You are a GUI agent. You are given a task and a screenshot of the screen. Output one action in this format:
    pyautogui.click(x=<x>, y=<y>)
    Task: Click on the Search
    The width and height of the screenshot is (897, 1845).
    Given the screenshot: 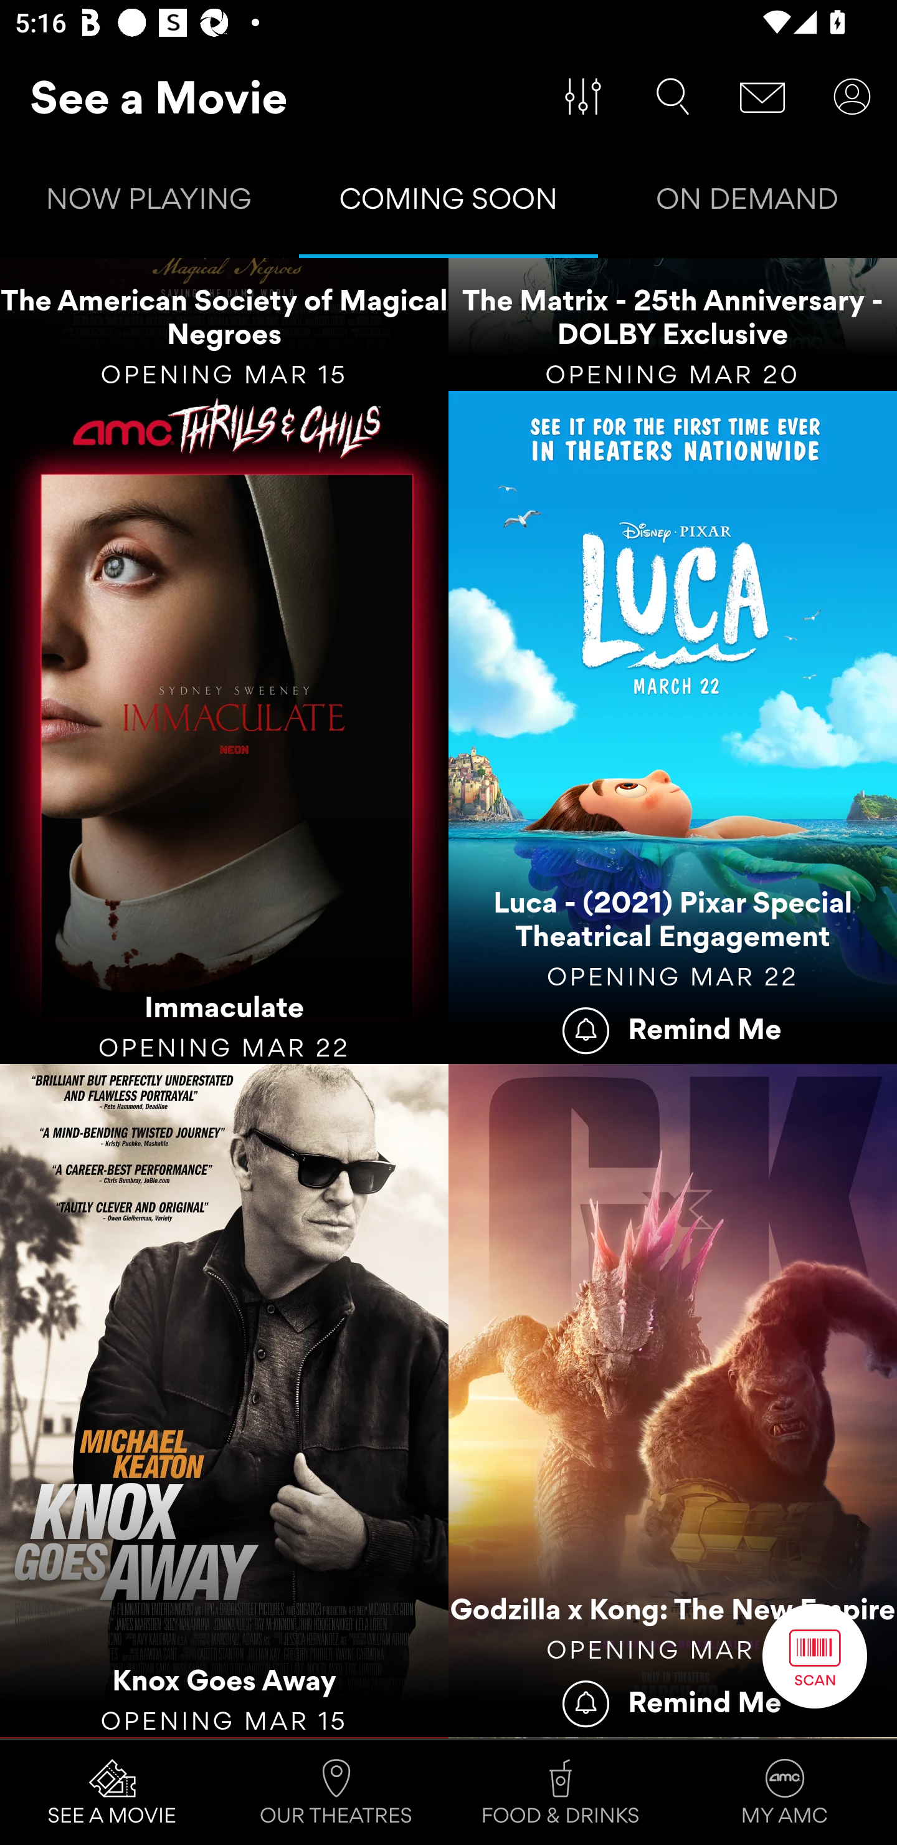 What is the action you would take?
    pyautogui.click(x=673, y=97)
    